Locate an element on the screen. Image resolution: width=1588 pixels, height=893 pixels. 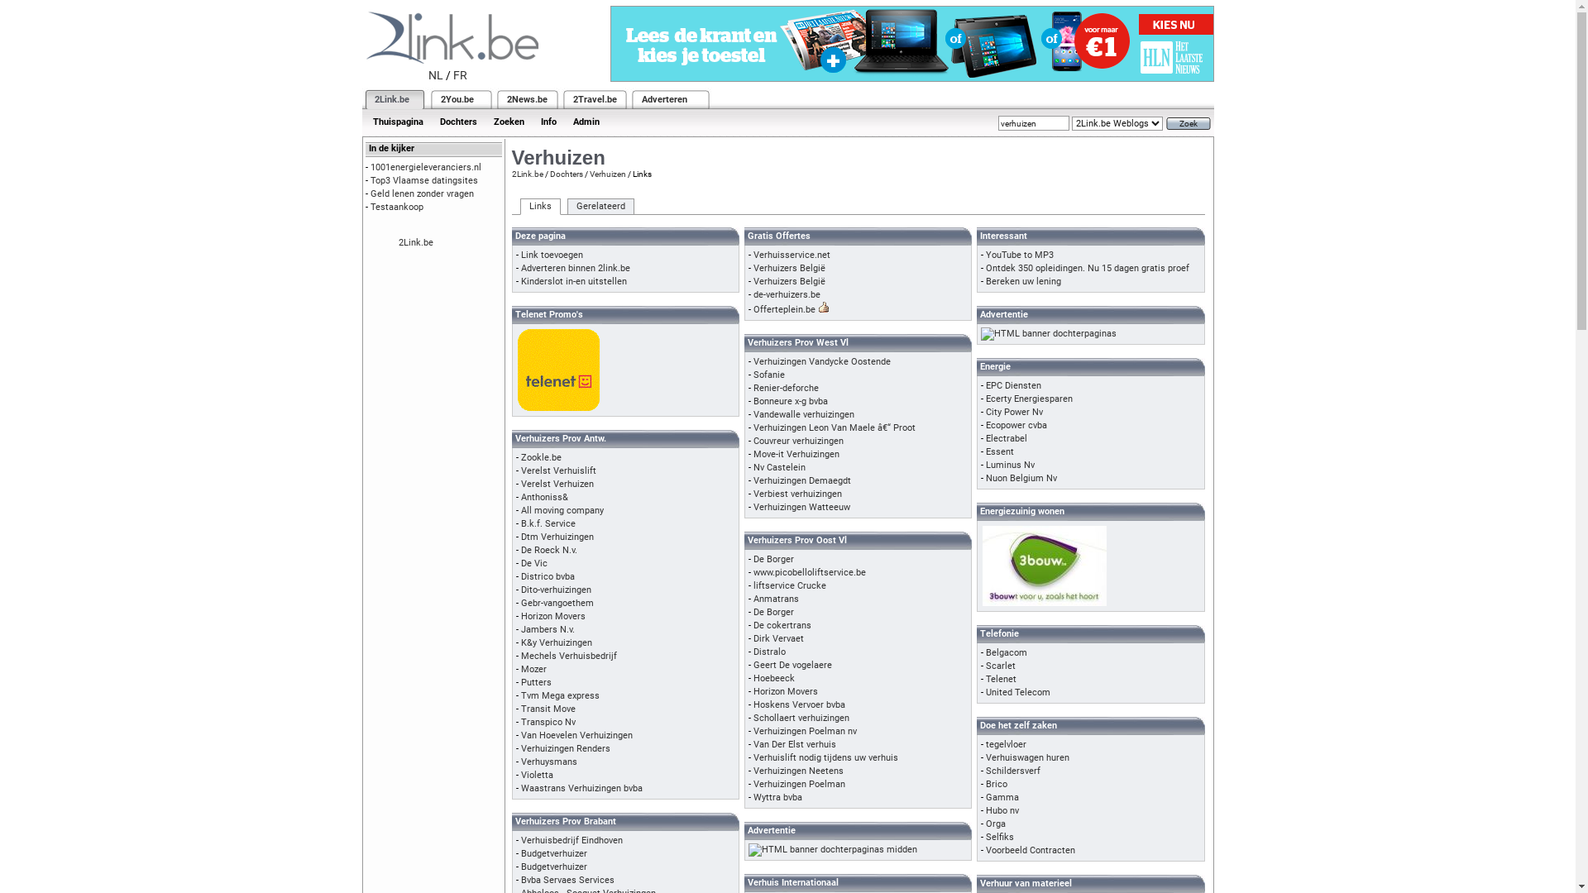
Zoek is located at coordinates (1189, 124).